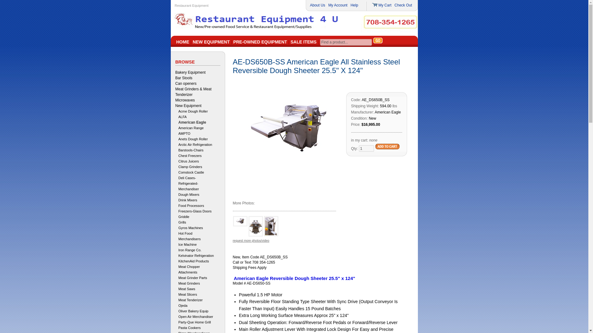  Describe the element at coordinates (385, 5) in the screenshot. I see `My Cart` at that location.